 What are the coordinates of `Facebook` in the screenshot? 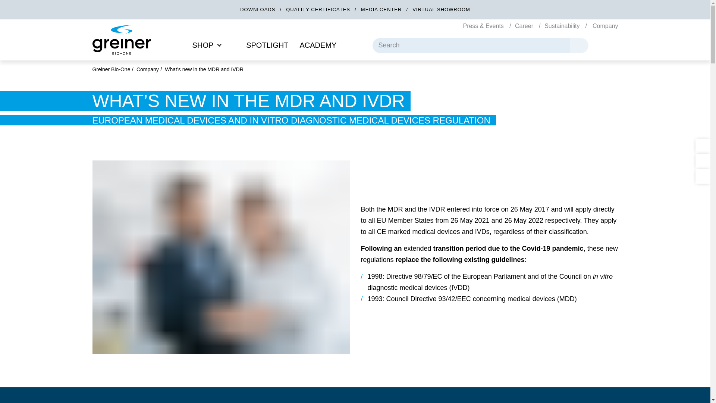 It's located at (703, 175).